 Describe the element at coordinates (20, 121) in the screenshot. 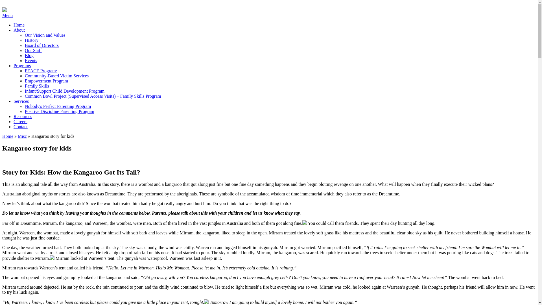

I see `Careers` at that location.